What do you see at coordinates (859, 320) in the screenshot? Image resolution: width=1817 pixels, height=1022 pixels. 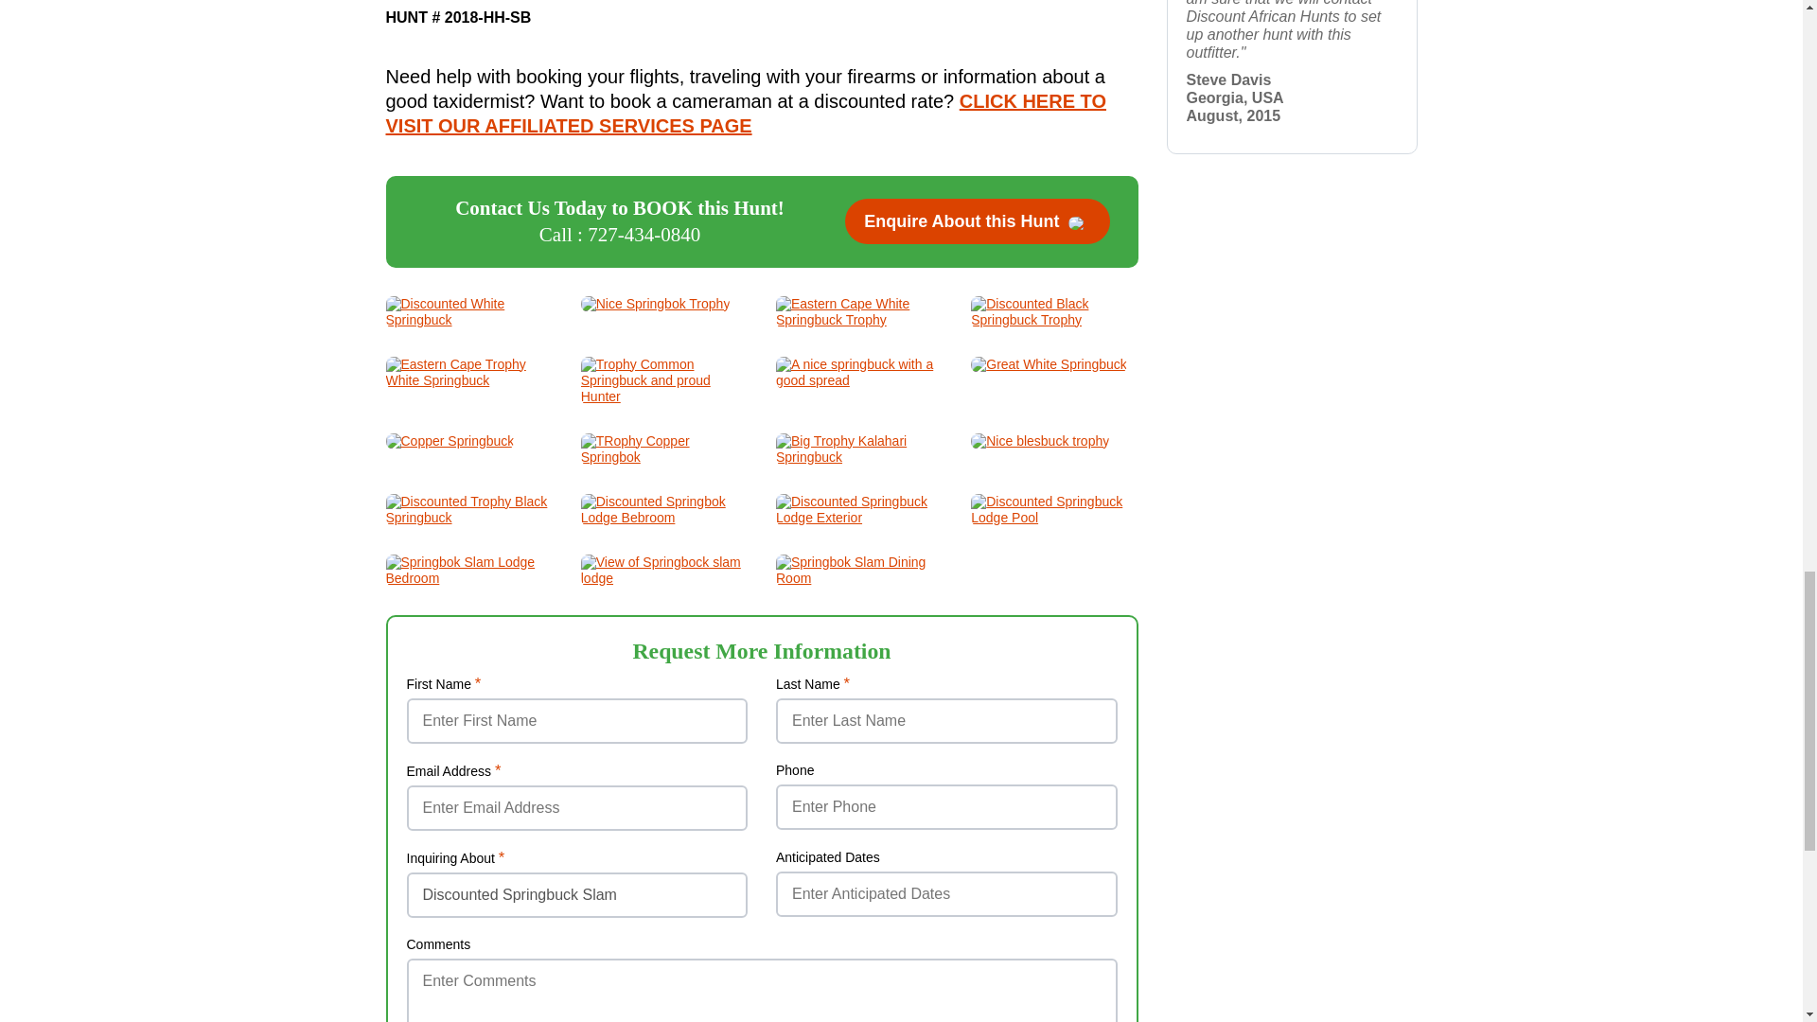 I see `Eastern Cape White Springbuck Trophy` at bounding box center [859, 320].